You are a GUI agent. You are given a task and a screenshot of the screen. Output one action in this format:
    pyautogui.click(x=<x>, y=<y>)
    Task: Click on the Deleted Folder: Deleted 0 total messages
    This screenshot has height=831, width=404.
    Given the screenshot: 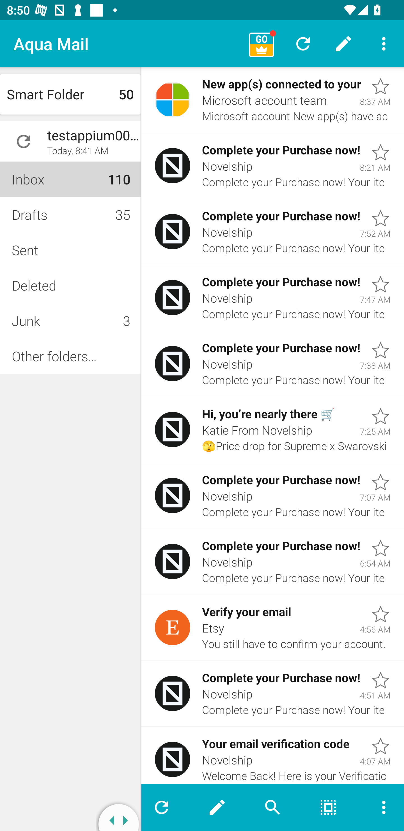 What is the action you would take?
    pyautogui.click(x=70, y=285)
    